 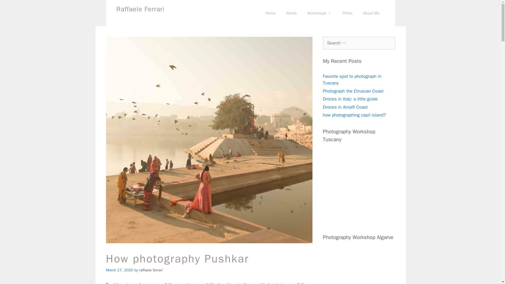 I want to click on raffaele ferrari, so click(x=151, y=270).